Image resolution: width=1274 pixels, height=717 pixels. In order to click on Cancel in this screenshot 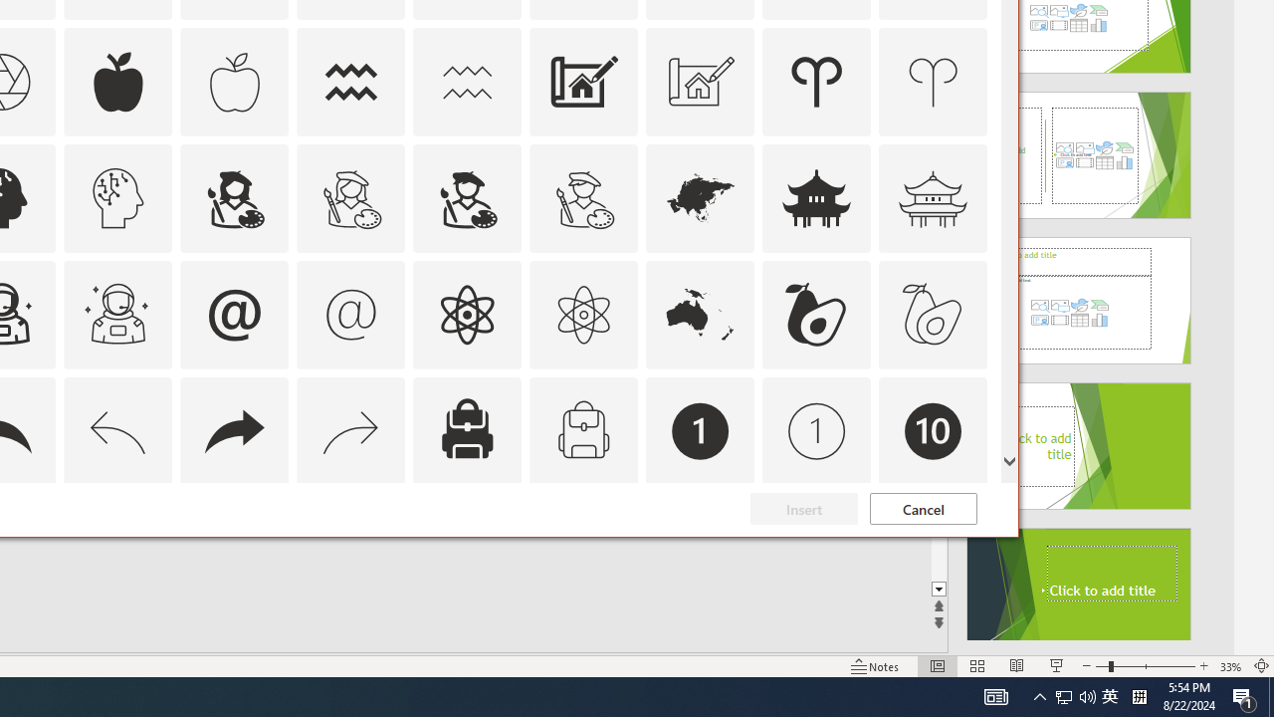, I will do `click(924, 509)`.